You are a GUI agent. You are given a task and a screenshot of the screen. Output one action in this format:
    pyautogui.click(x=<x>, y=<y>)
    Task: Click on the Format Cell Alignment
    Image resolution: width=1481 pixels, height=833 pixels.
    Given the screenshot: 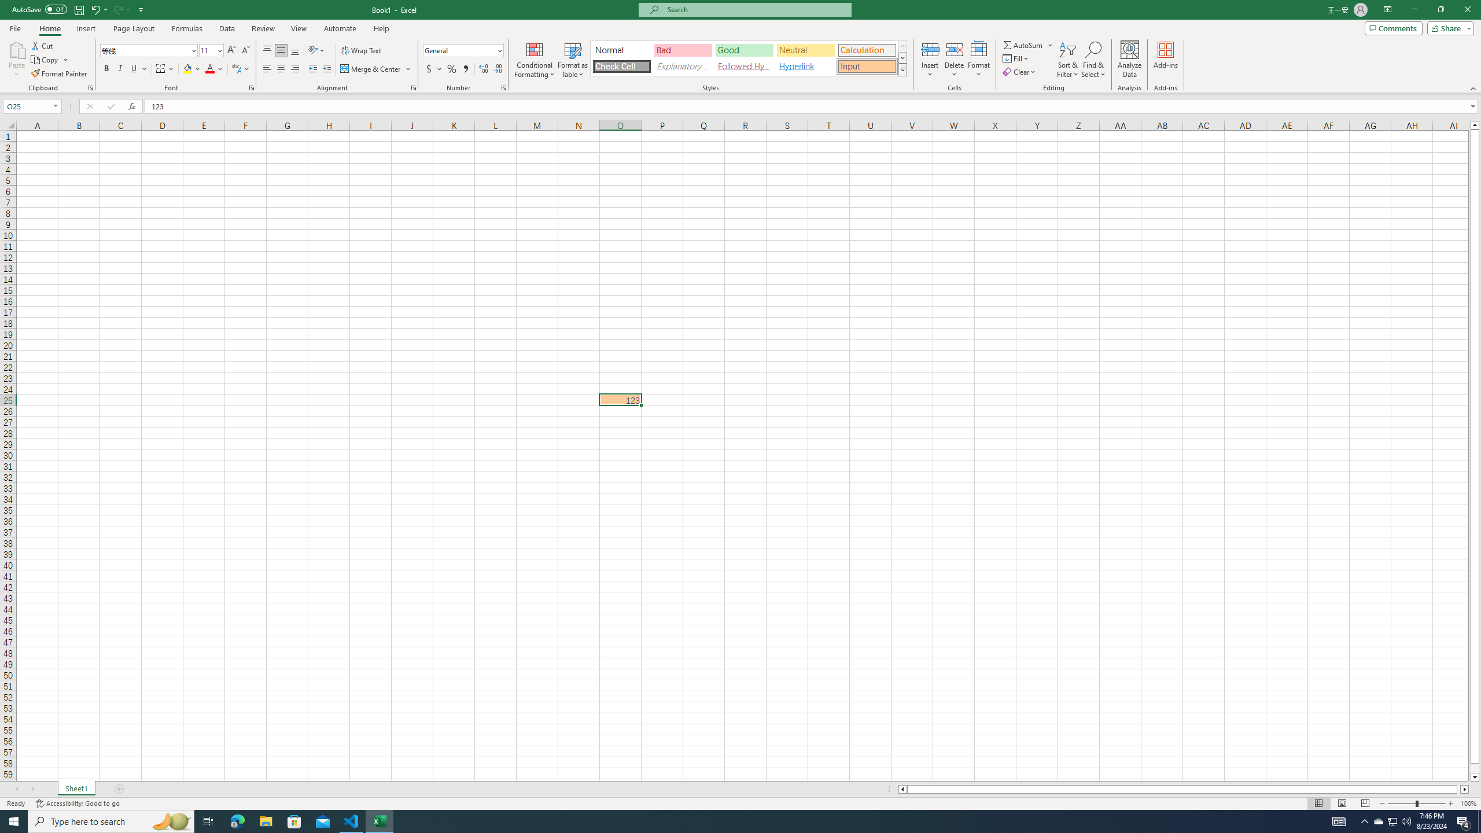 What is the action you would take?
    pyautogui.click(x=413, y=88)
    